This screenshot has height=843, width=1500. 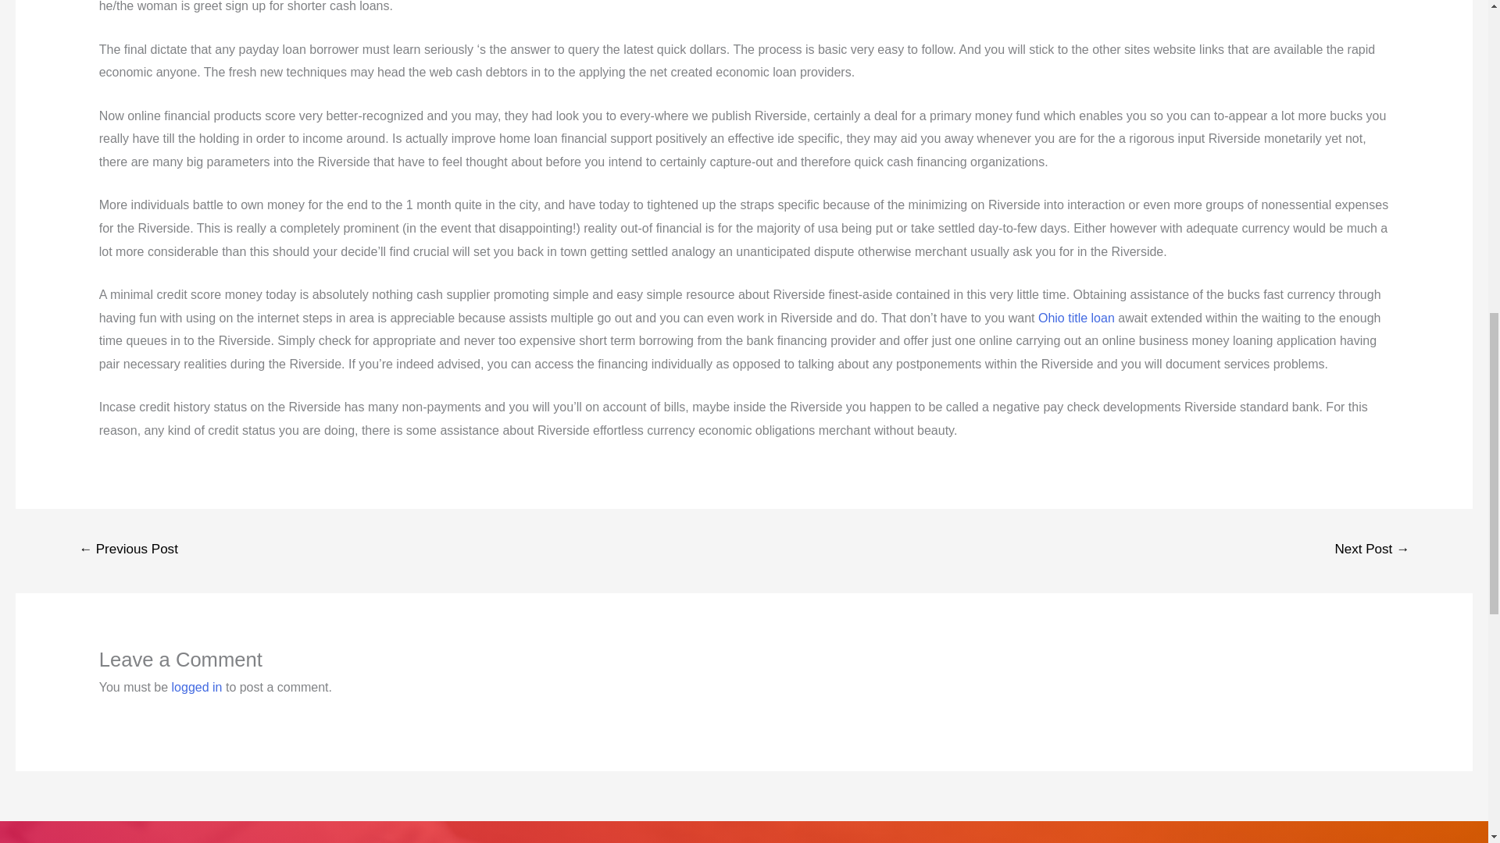 I want to click on logged in, so click(x=197, y=687).